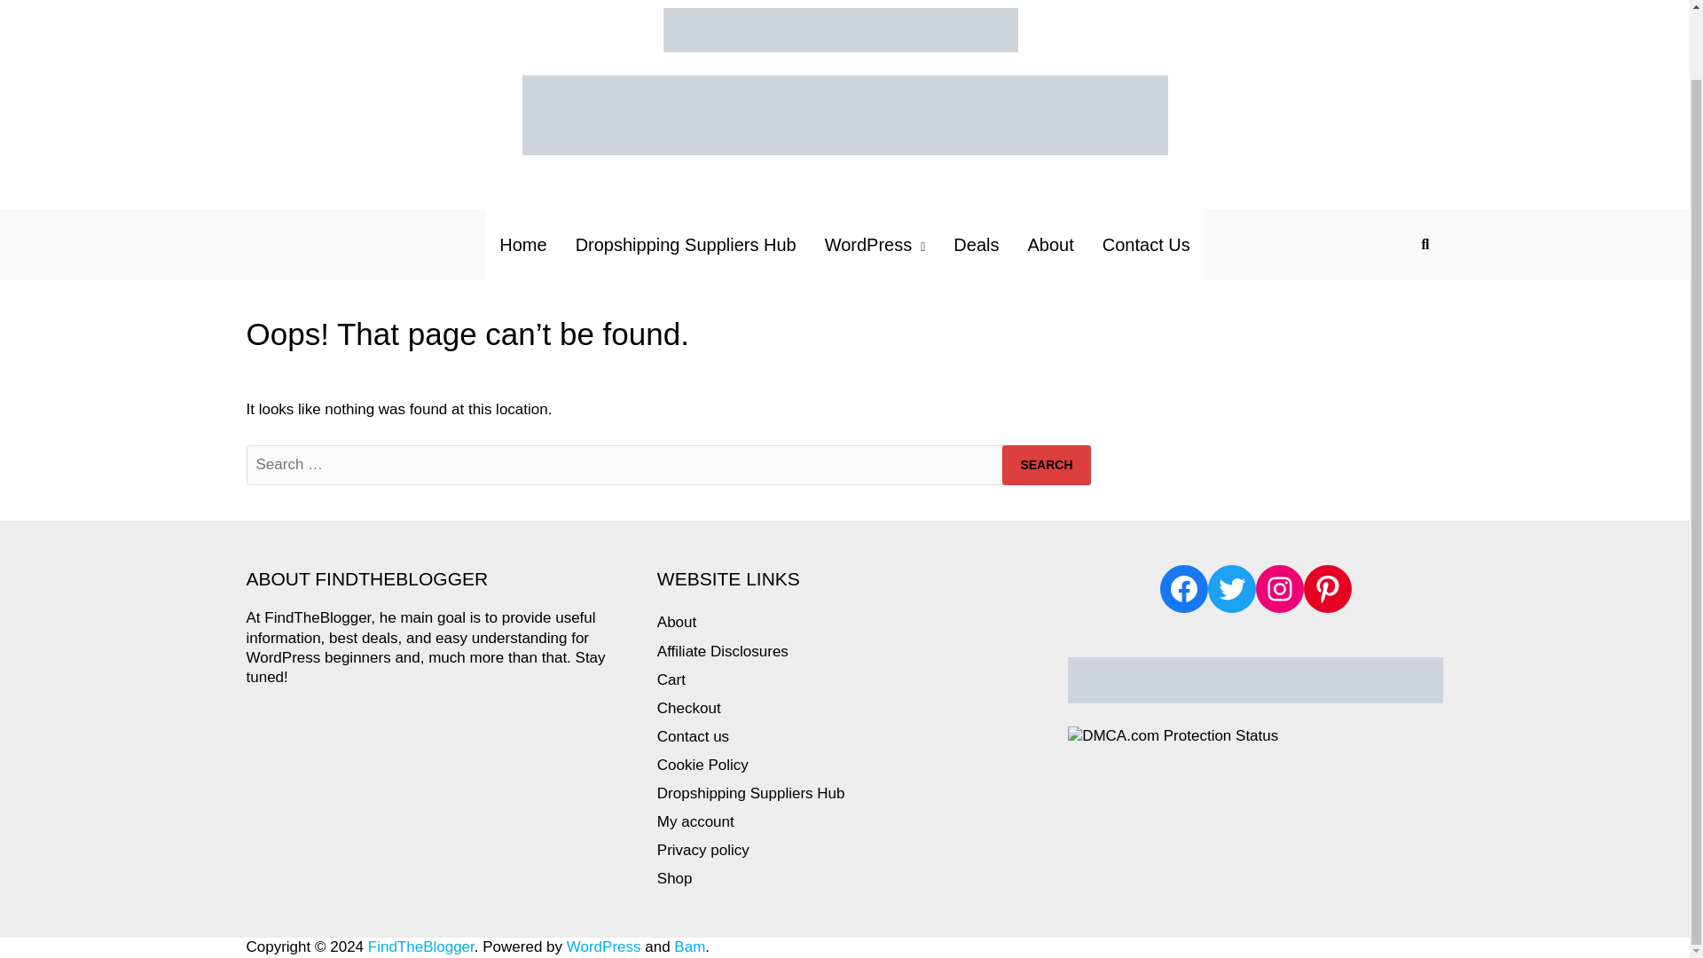 This screenshot has width=1703, height=958. What do you see at coordinates (976, 245) in the screenshot?
I see `Deals` at bounding box center [976, 245].